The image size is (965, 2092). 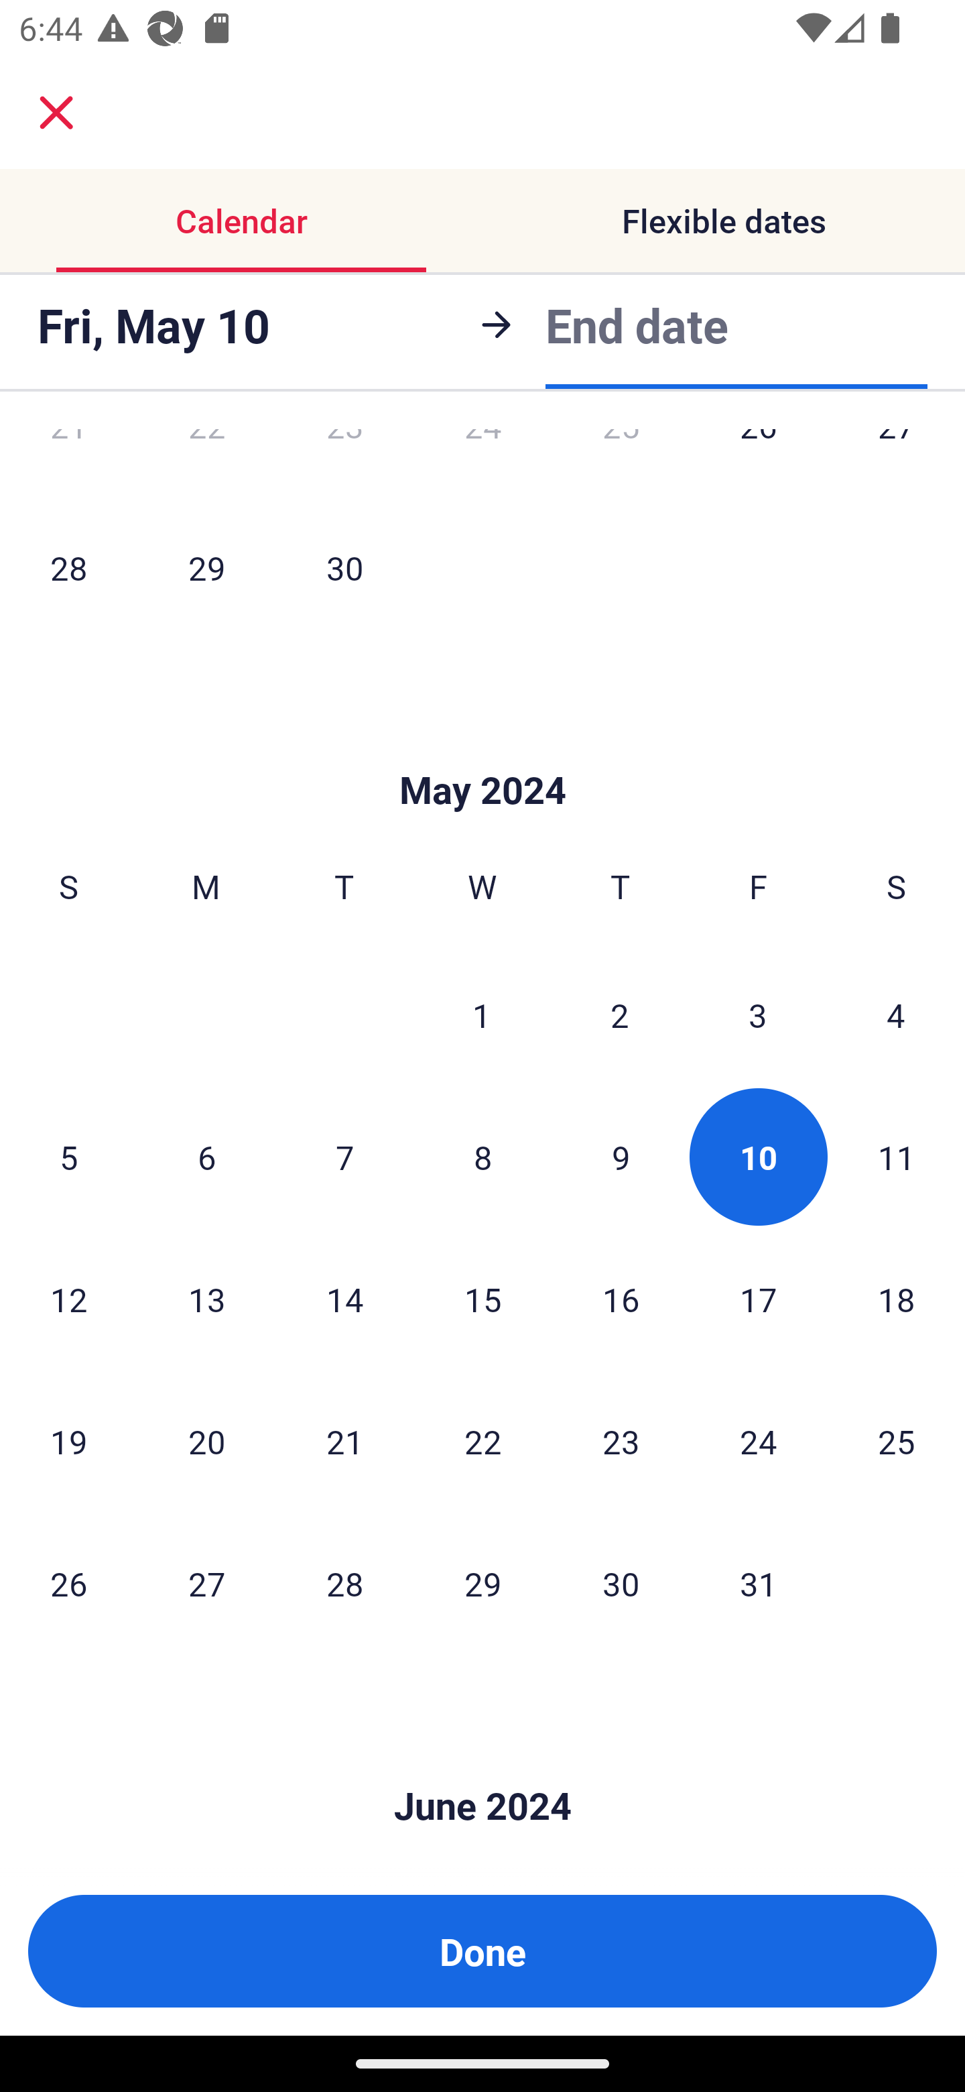 I want to click on 16 Thursday, May 16, 2024, so click(x=621, y=1299).